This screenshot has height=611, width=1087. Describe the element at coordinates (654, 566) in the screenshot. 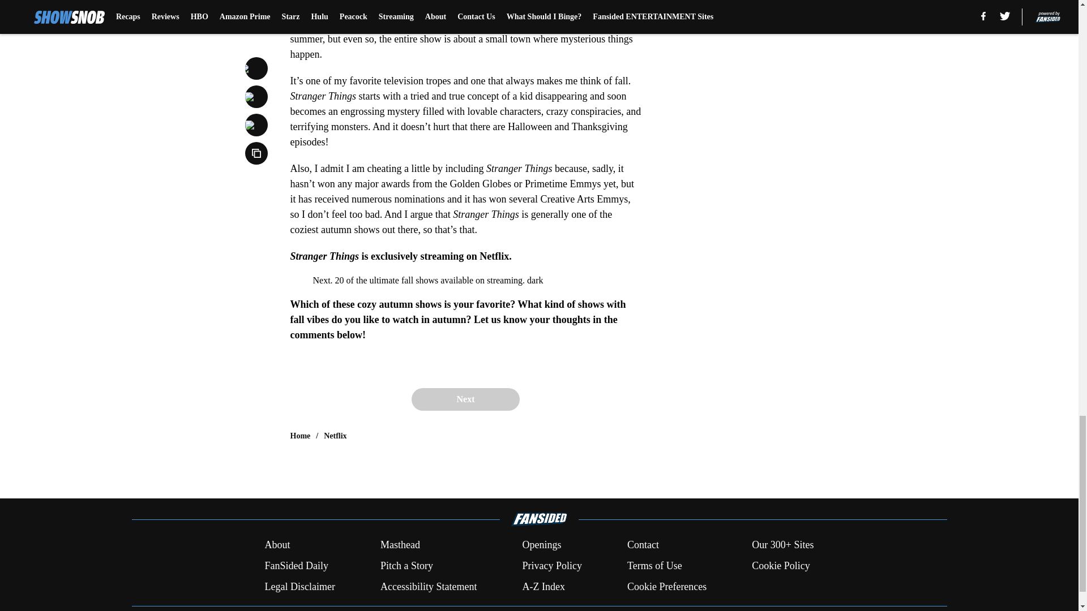

I see `Terms of Use` at that location.